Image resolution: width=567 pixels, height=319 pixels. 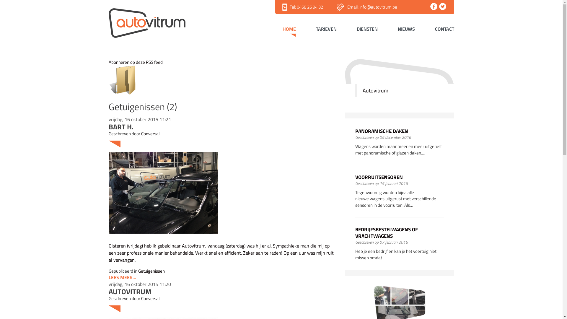 I want to click on TARIEVEN, so click(x=326, y=30).